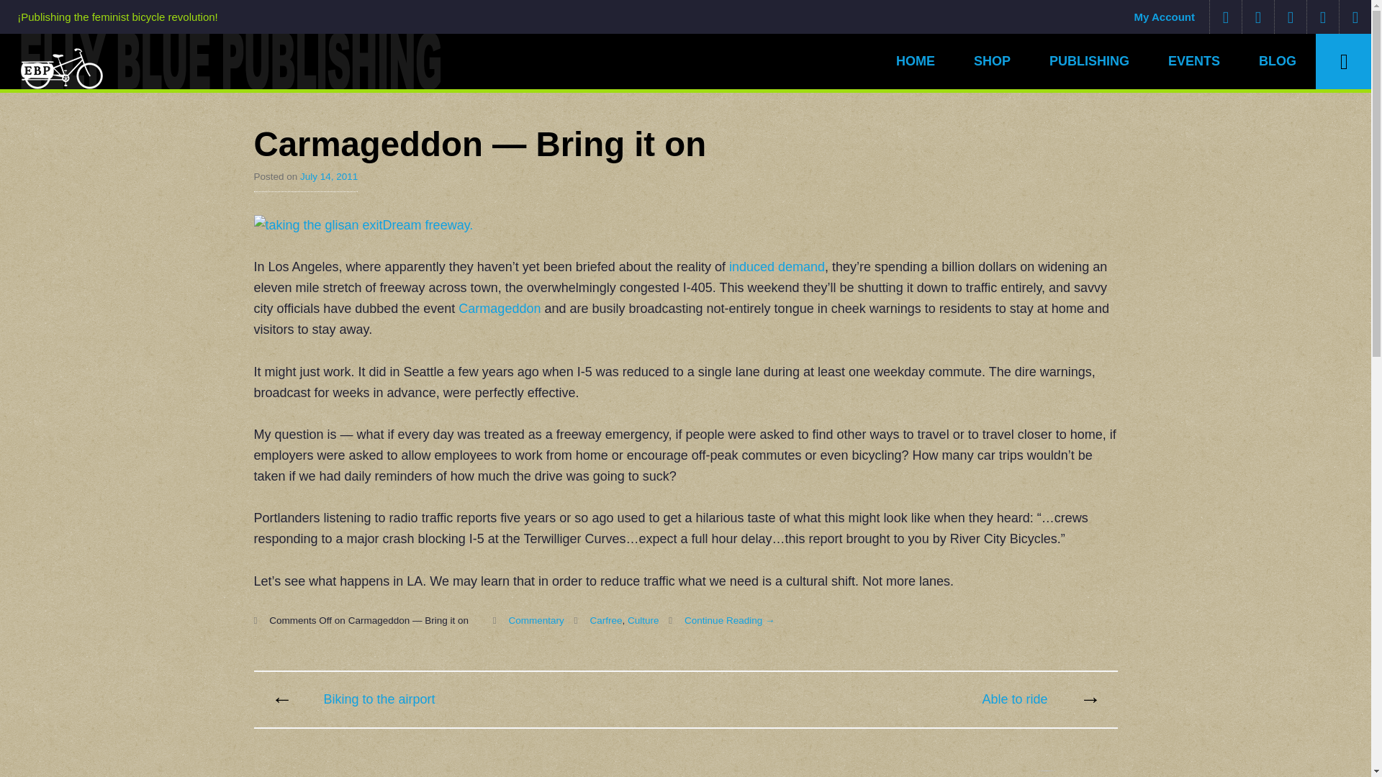  What do you see at coordinates (992, 62) in the screenshot?
I see `SHOP` at bounding box center [992, 62].